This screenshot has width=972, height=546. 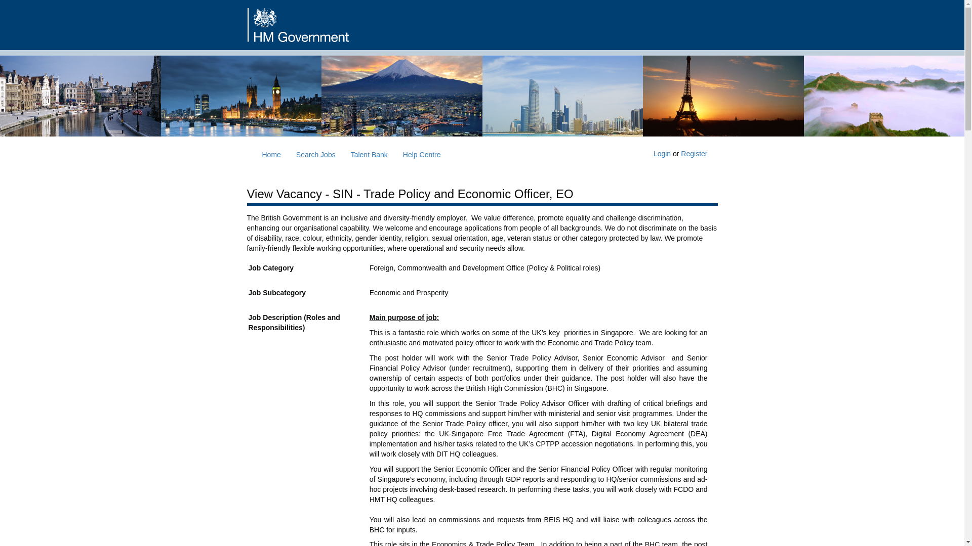 What do you see at coordinates (422, 154) in the screenshot?
I see `Help Centre` at bounding box center [422, 154].